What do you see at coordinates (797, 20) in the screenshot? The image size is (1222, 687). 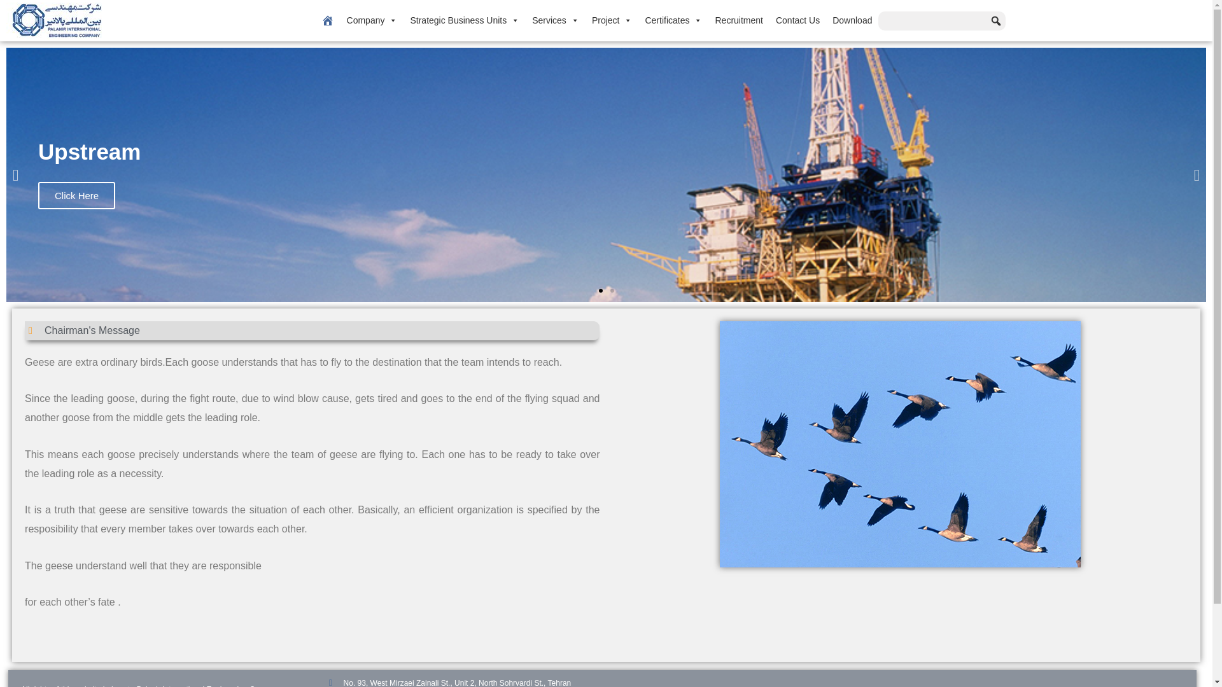 I see `Contact Us` at bounding box center [797, 20].